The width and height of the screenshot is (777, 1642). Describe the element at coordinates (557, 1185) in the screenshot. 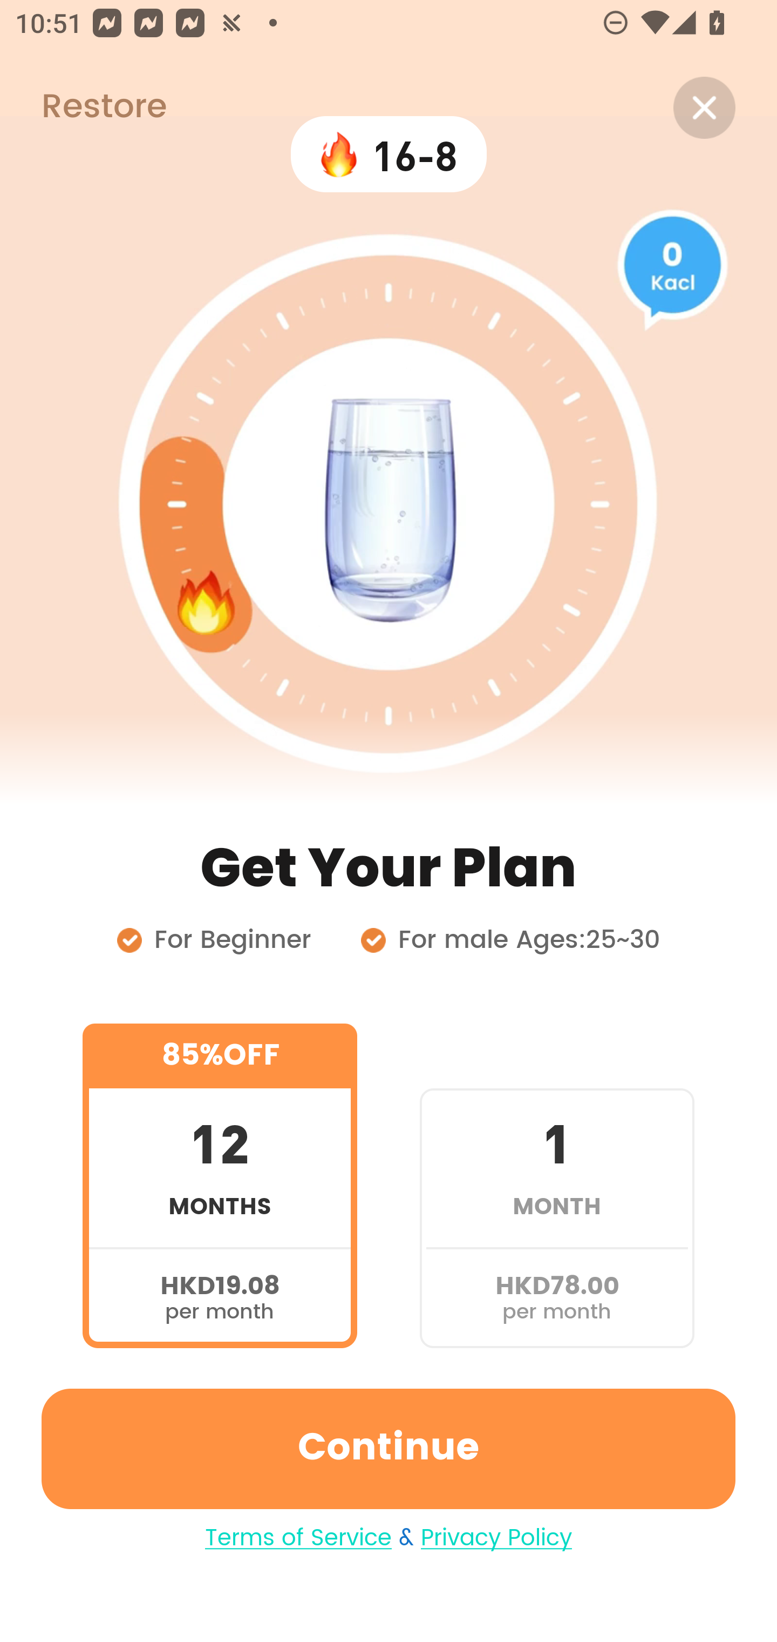

I see `1 MONTH per month HKD78.00` at that location.